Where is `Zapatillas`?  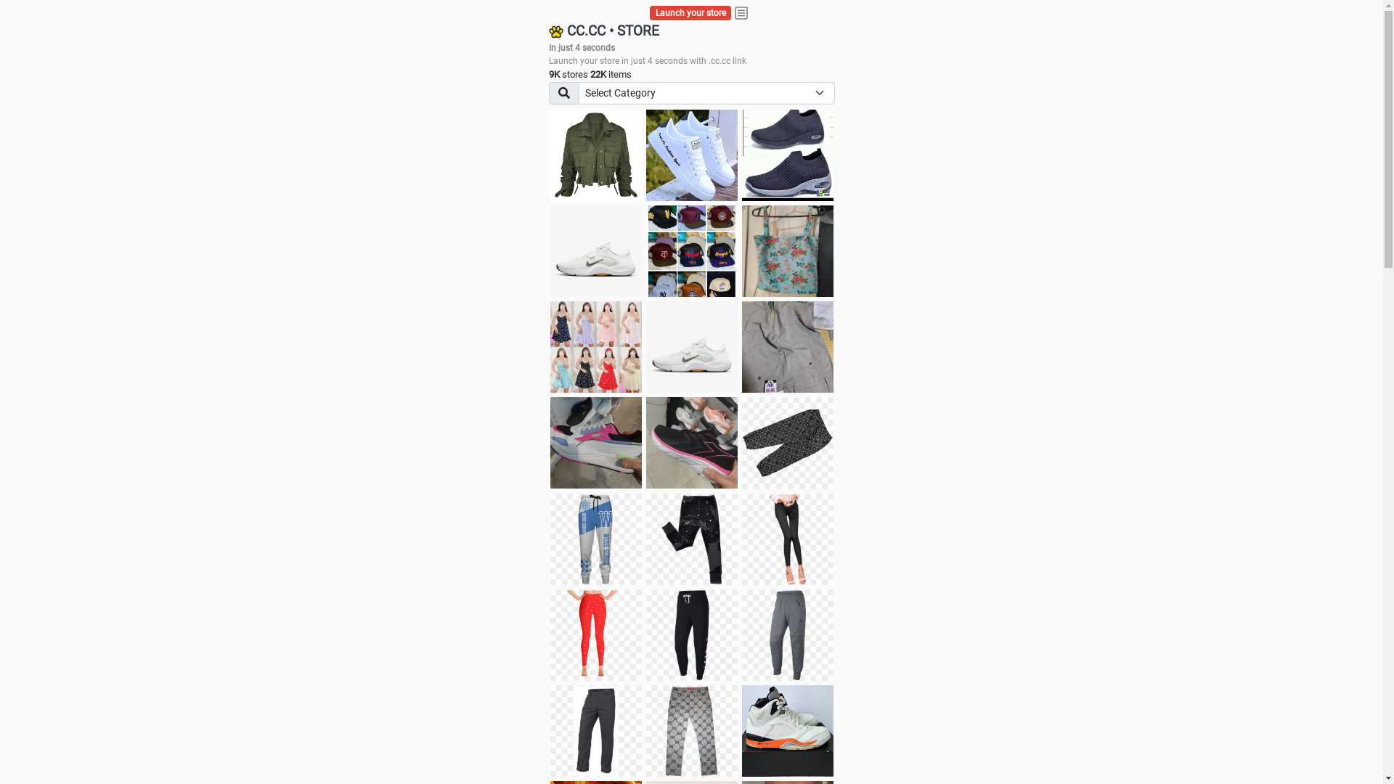
Zapatillas is located at coordinates (692, 443).